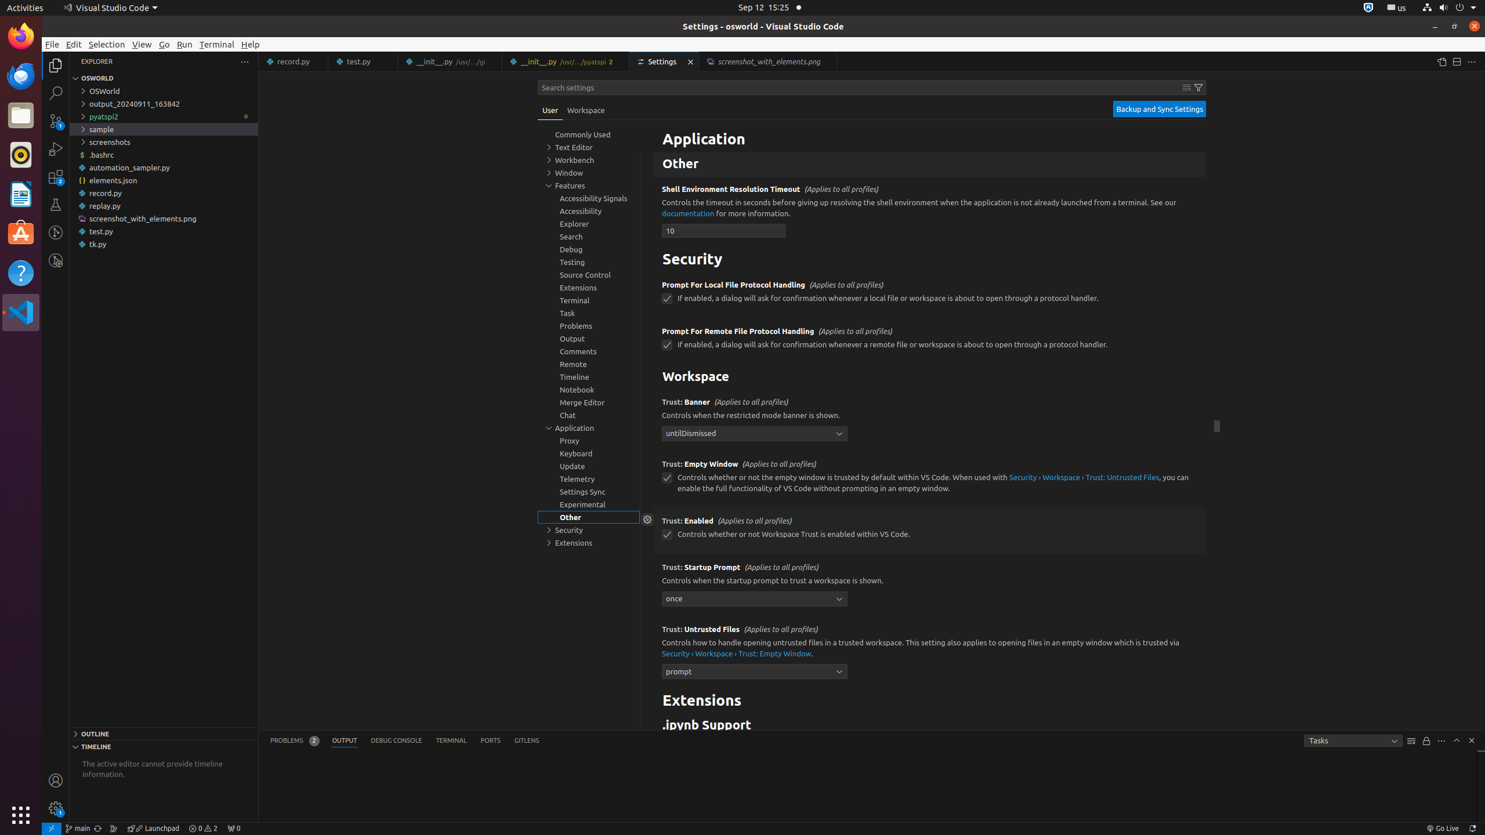 This screenshot has width=1485, height=835. What do you see at coordinates (667, 346) in the screenshot?
I see `security.promptForRemoteFileProtocolHandling` at bounding box center [667, 346].